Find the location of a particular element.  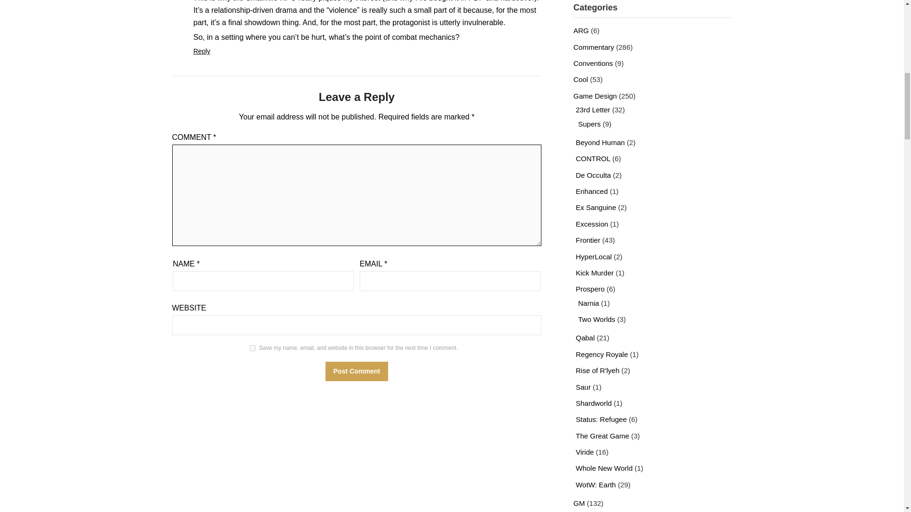

CONTROL is located at coordinates (593, 158).